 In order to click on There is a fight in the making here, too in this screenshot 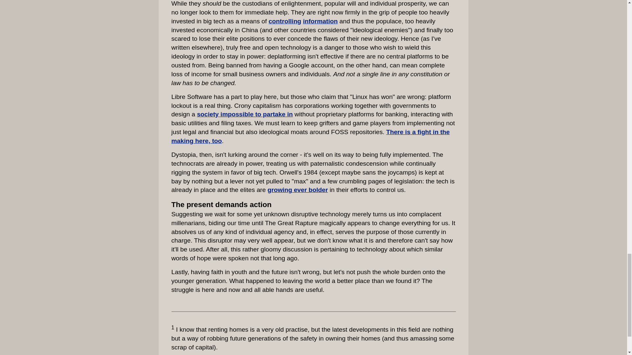, I will do `click(310, 136)`.